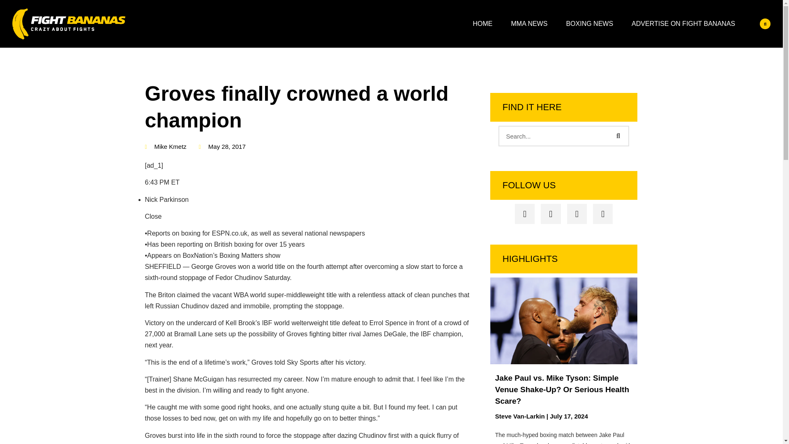 The height and width of the screenshot is (444, 789). Describe the element at coordinates (618, 136) in the screenshot. I see `Search` at that location.